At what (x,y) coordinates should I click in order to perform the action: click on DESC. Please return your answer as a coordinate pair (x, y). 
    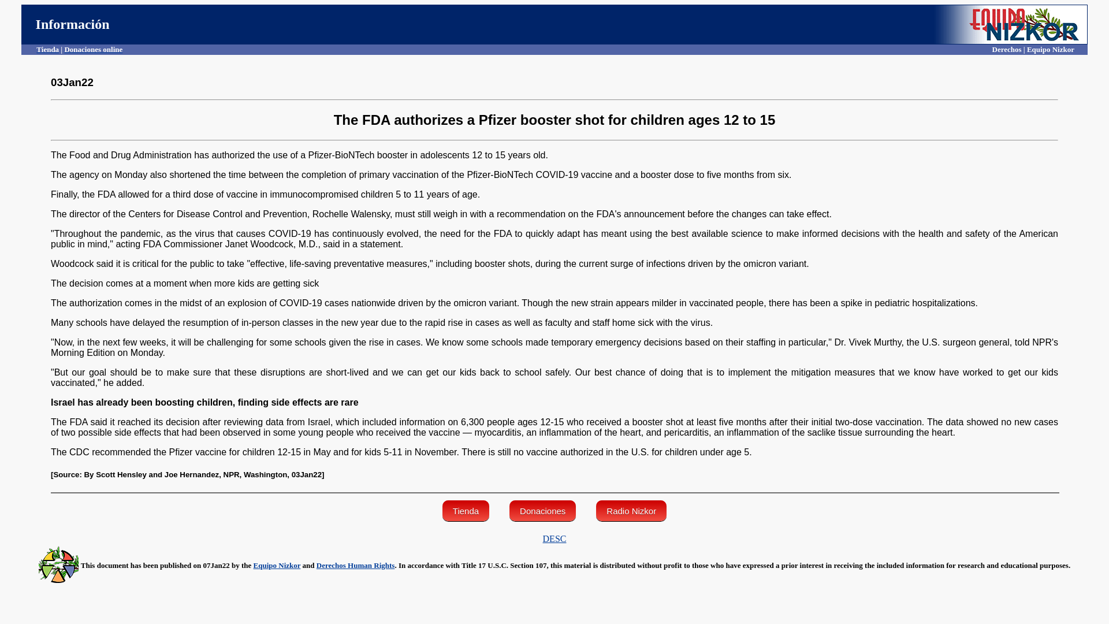
    Looking at the image, I should click on (554, 538).